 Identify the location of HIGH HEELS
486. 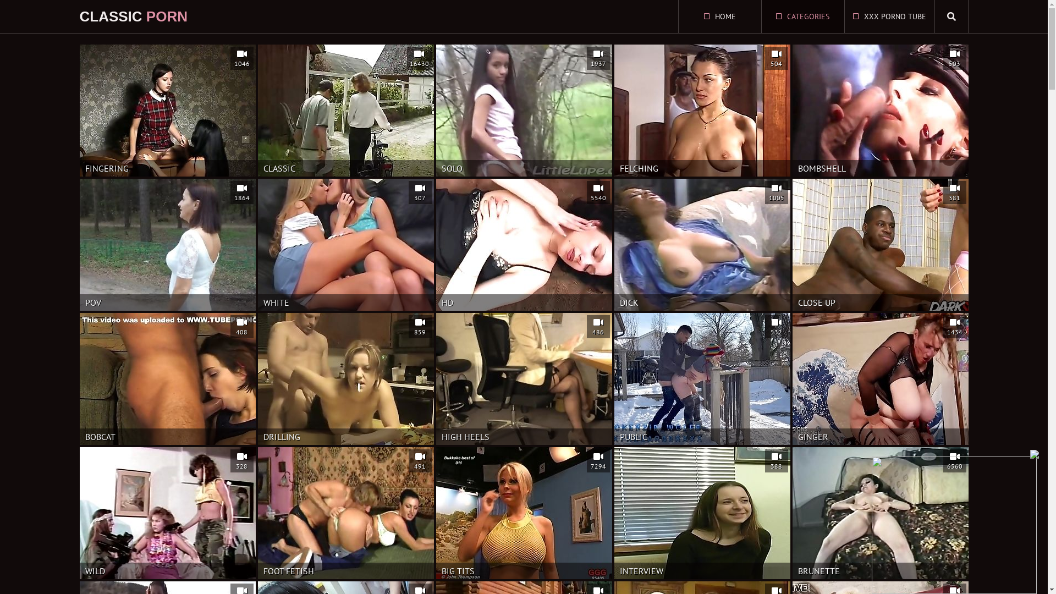
(524, 379).